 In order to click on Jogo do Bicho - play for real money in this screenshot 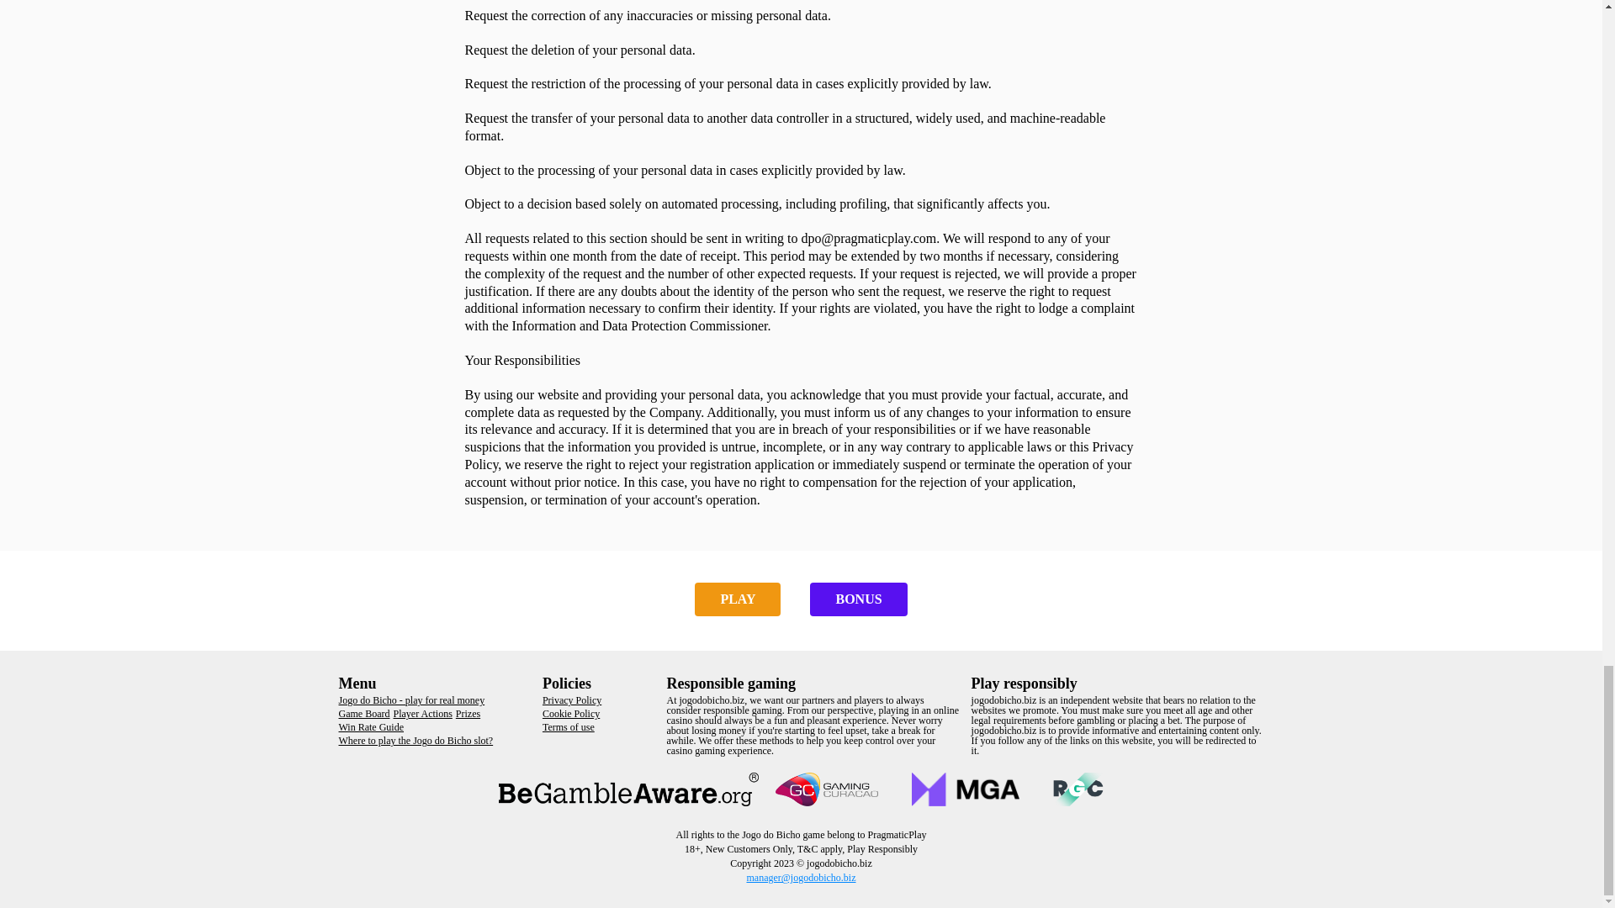, I will do `click(410, 700)`.